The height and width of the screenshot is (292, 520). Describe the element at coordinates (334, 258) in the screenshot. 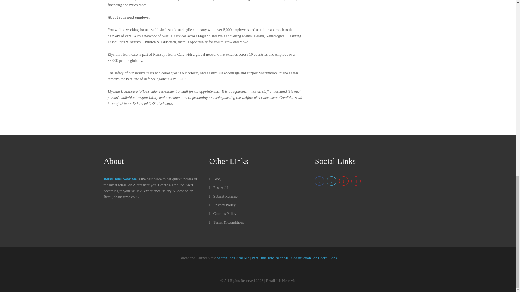

I see `Jobs` at that location.